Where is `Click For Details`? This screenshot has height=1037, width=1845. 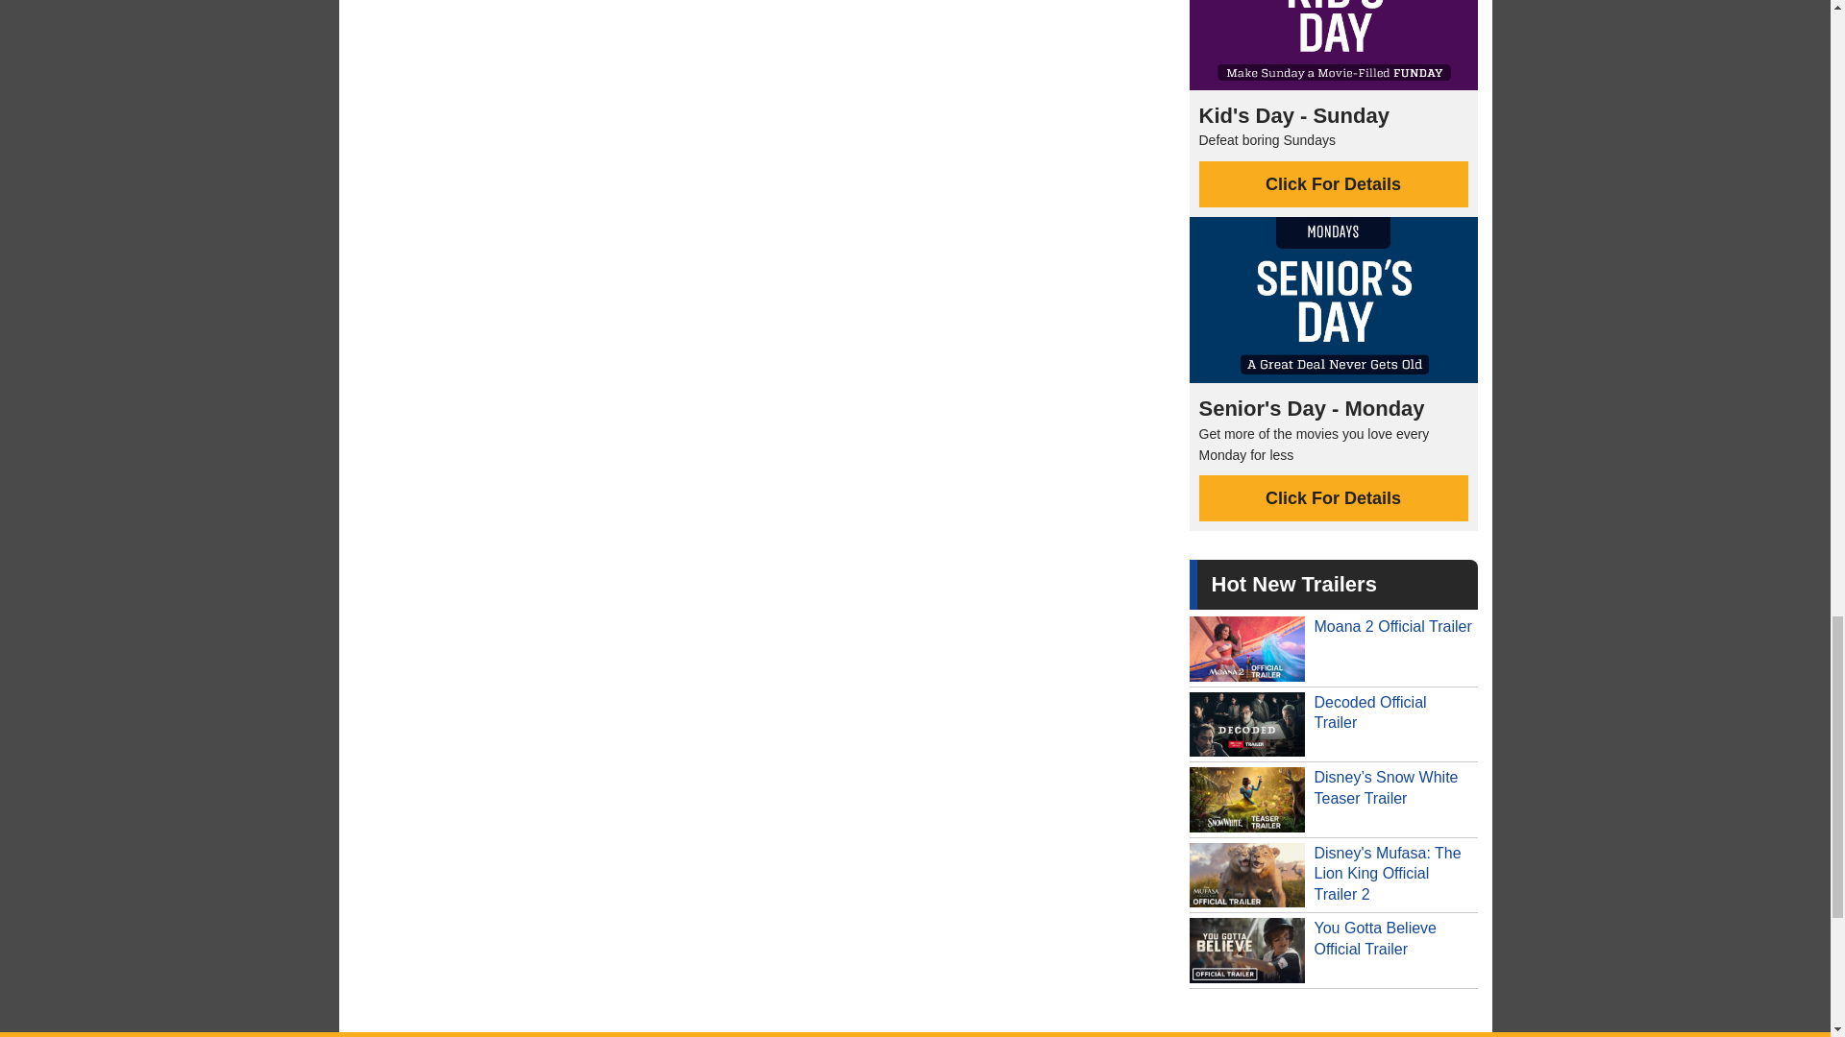
Click For Details is located at coordinates (1334, 184).